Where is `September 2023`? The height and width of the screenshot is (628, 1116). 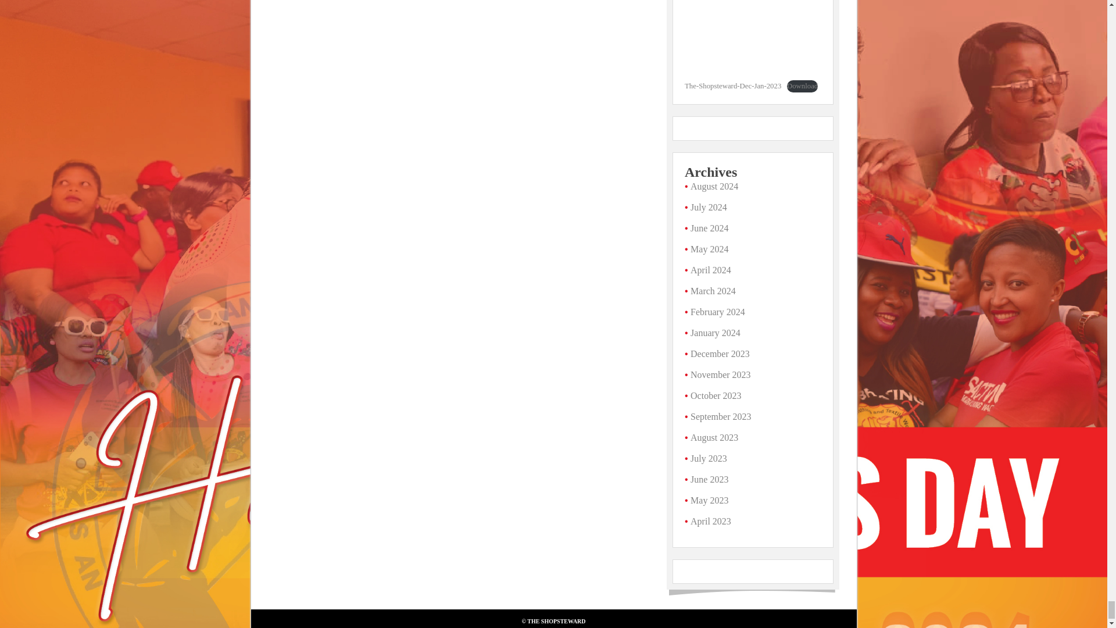 September 2023 is located at coordinates (721, 416).